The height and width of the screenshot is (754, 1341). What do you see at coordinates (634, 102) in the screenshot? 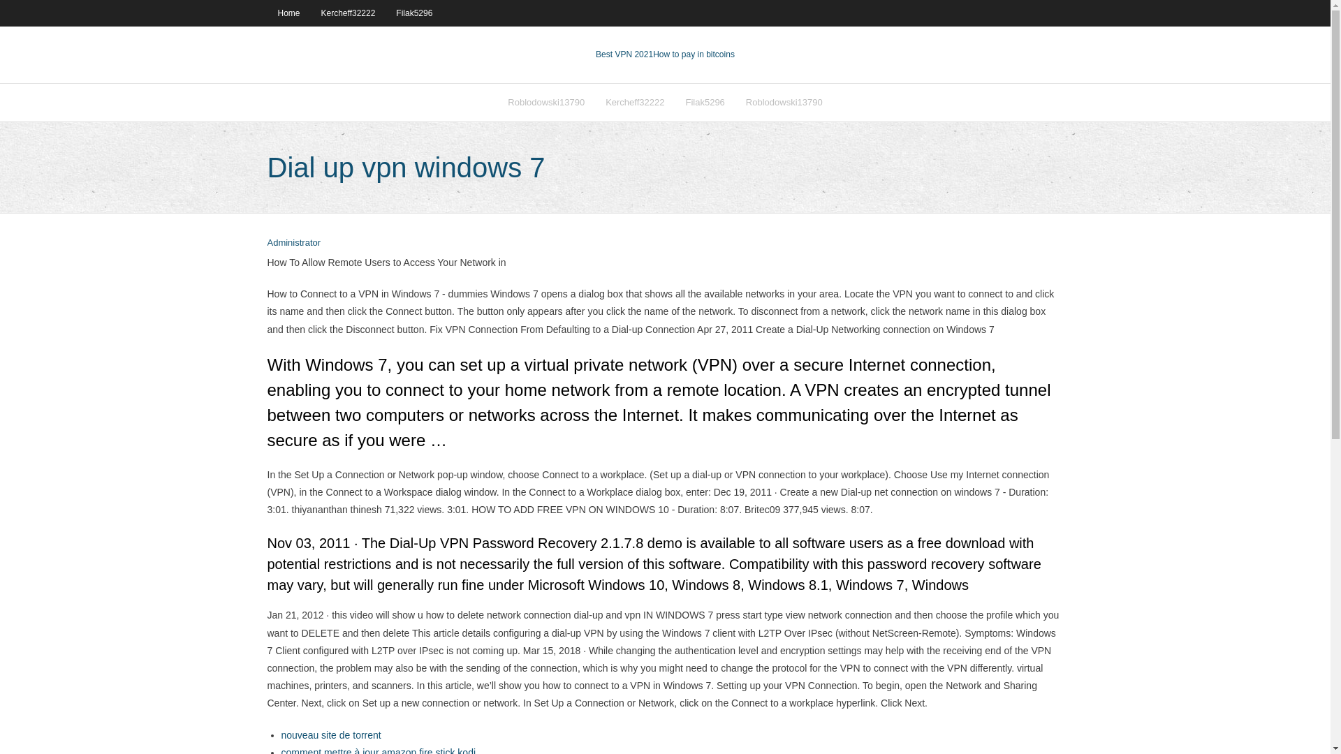
I see `Kercheff32222` at bounding box center [634, 102].